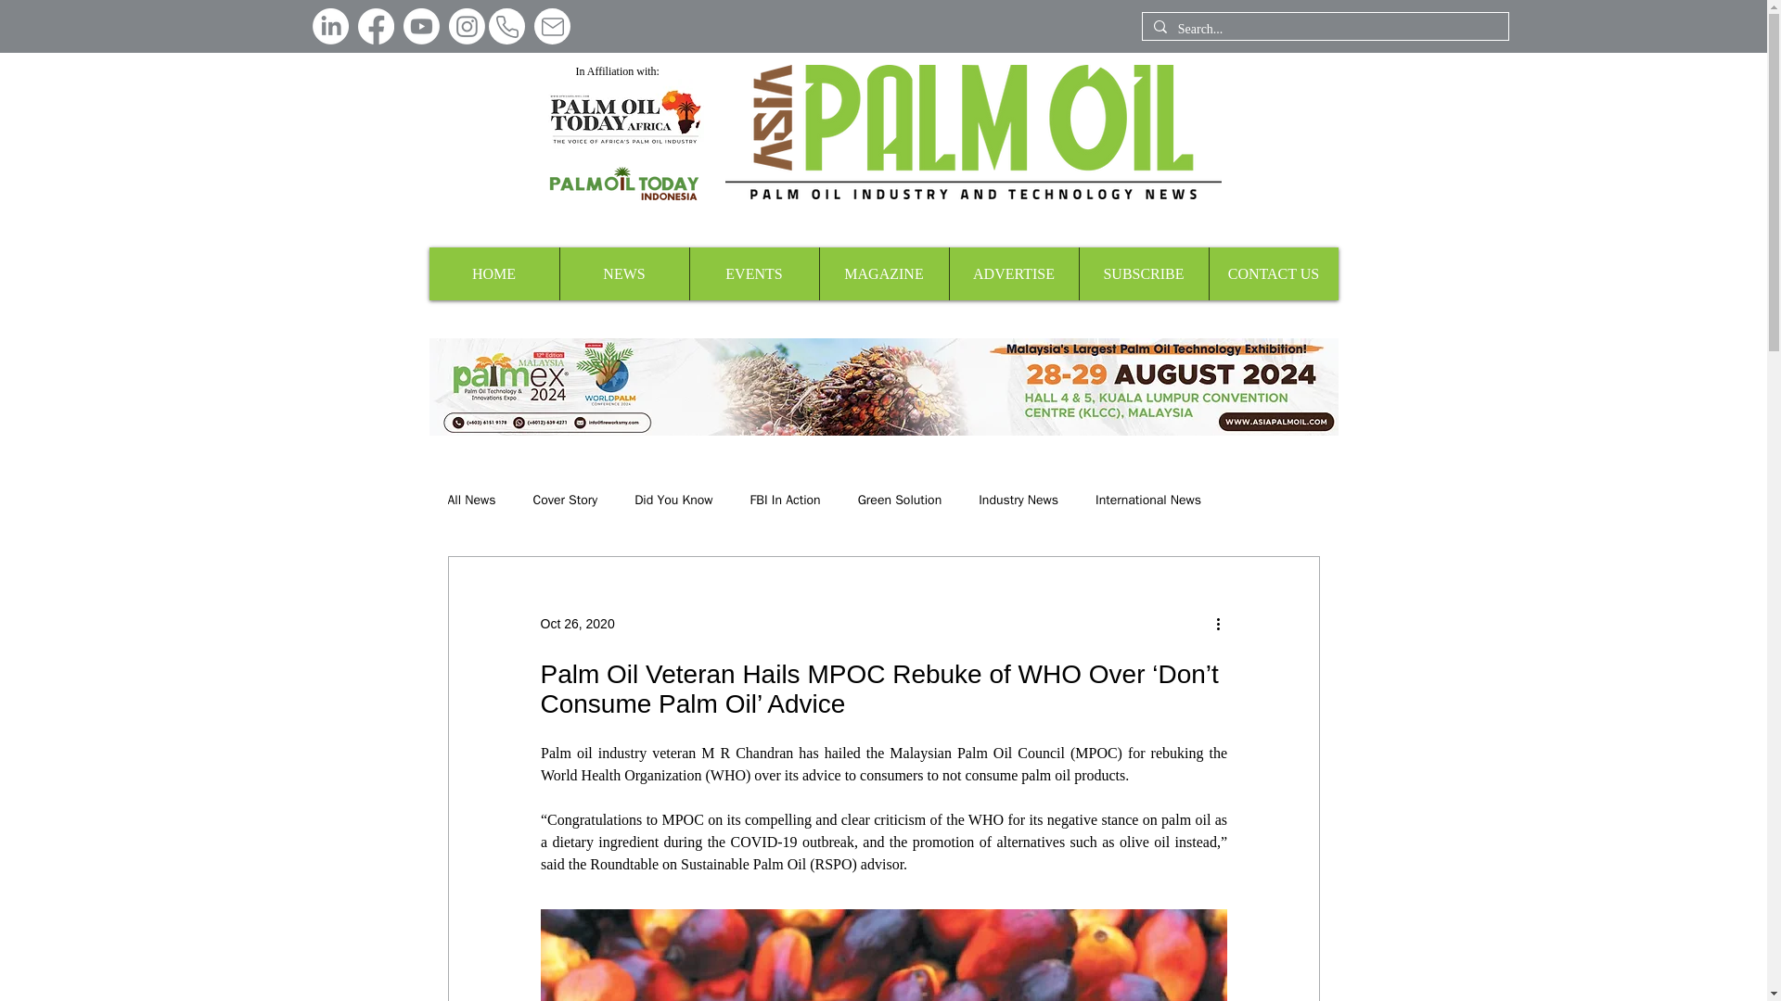  What do you see at coordinates (1142, 273) in the screenshot?
I see `SUBSCRIBE` at bounding box center [1142, 273].